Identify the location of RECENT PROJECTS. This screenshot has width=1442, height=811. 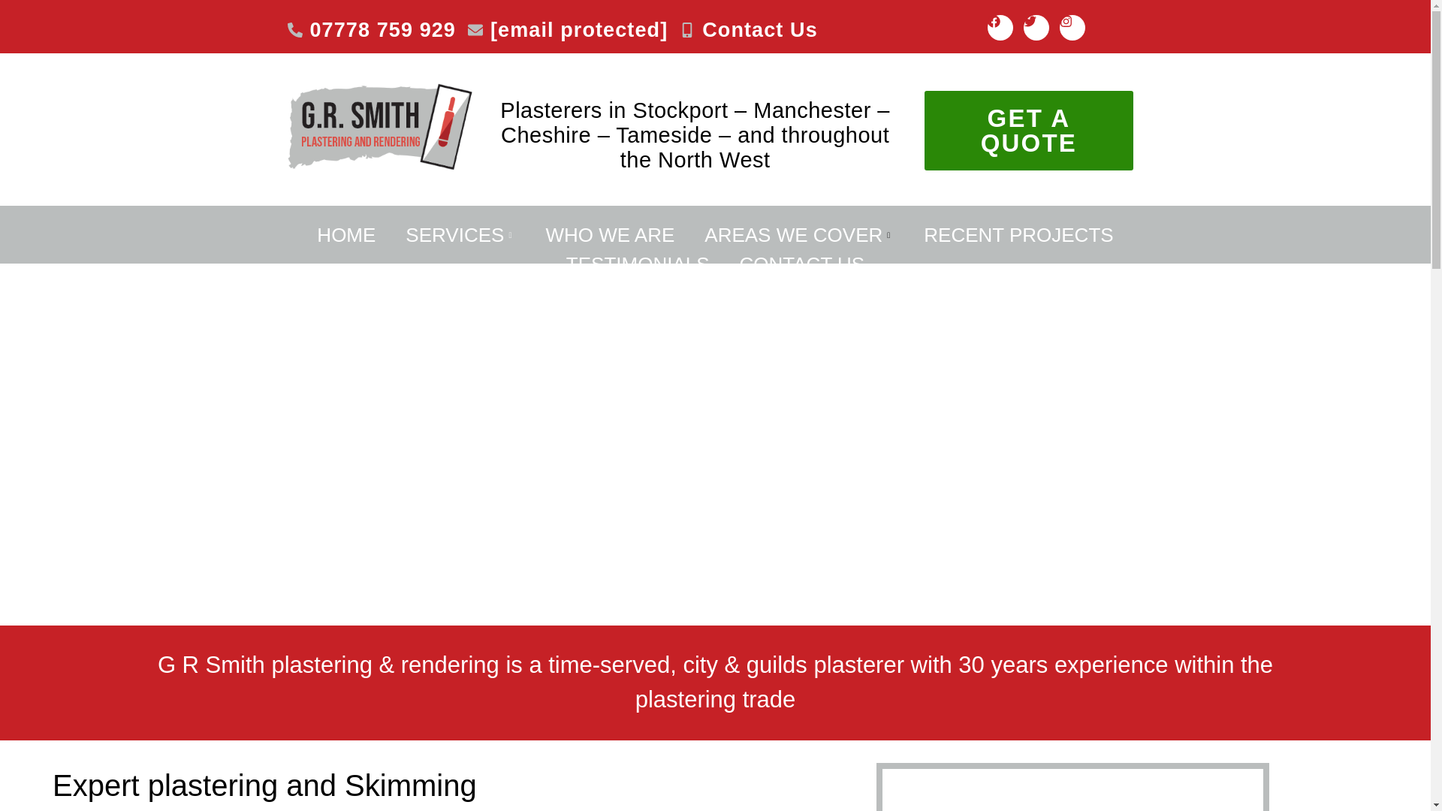
(1018, 234).